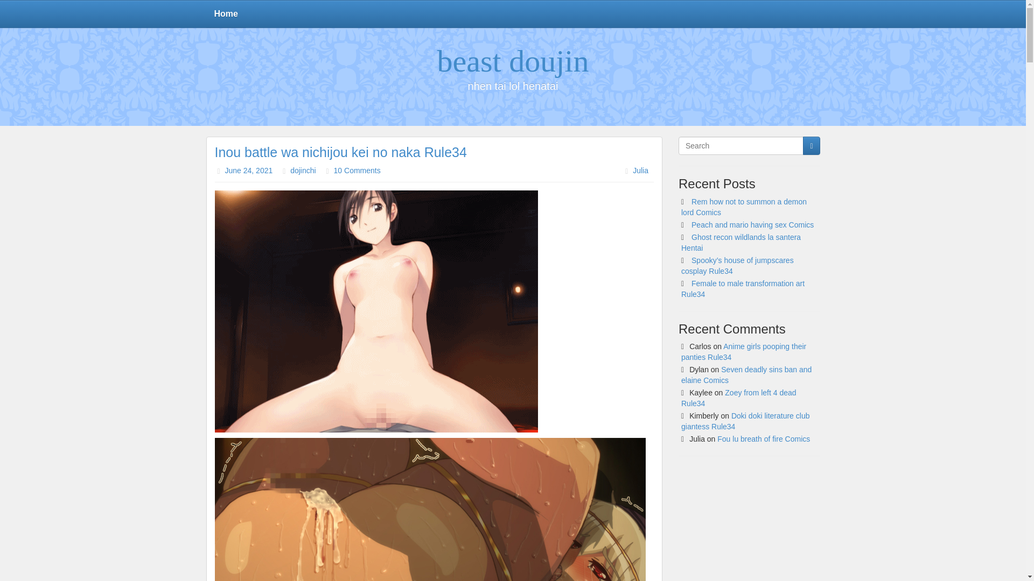  I want to click on Seven deadly sins ban and elaine Comics, so click(746, 374).